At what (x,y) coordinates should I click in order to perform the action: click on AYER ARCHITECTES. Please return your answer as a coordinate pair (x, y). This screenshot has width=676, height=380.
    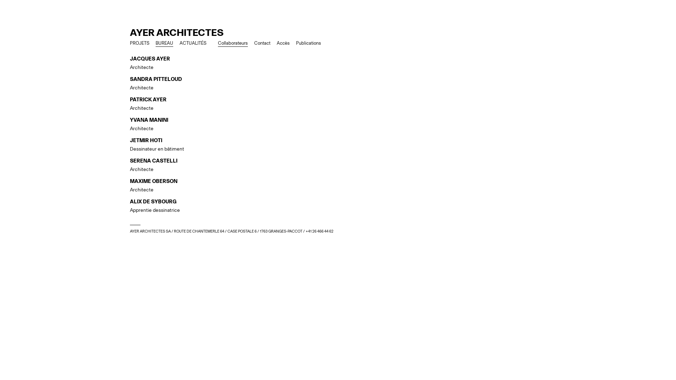
    Looking at the image, I should click on (177, 32).